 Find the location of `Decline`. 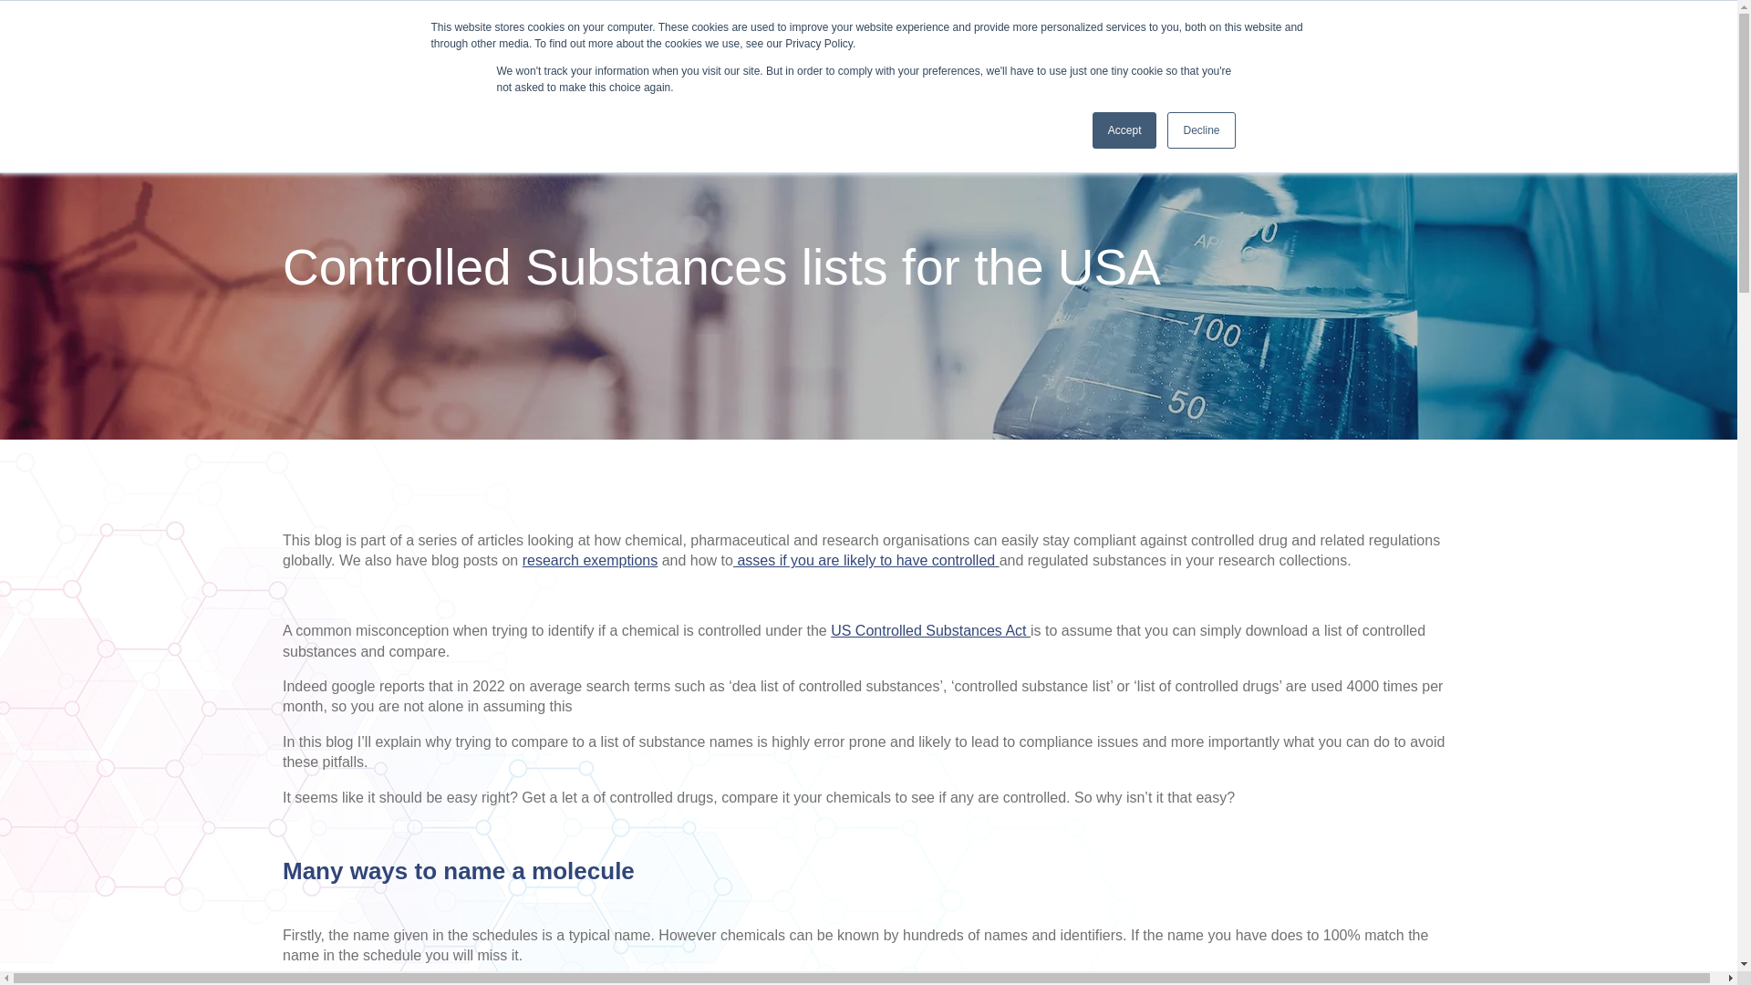

Decline is located at coordinates (1200, 130).